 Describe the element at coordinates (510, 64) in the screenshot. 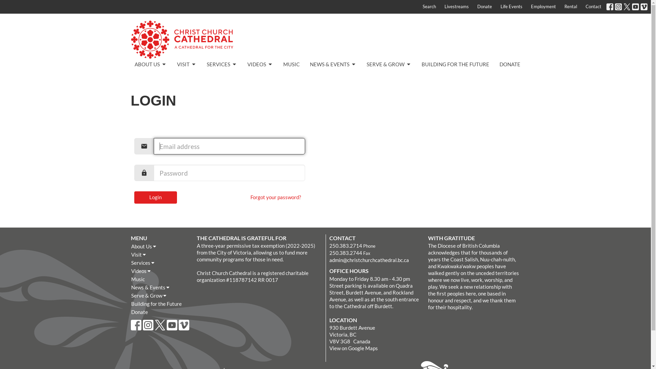

I see `DONATE` at that location.